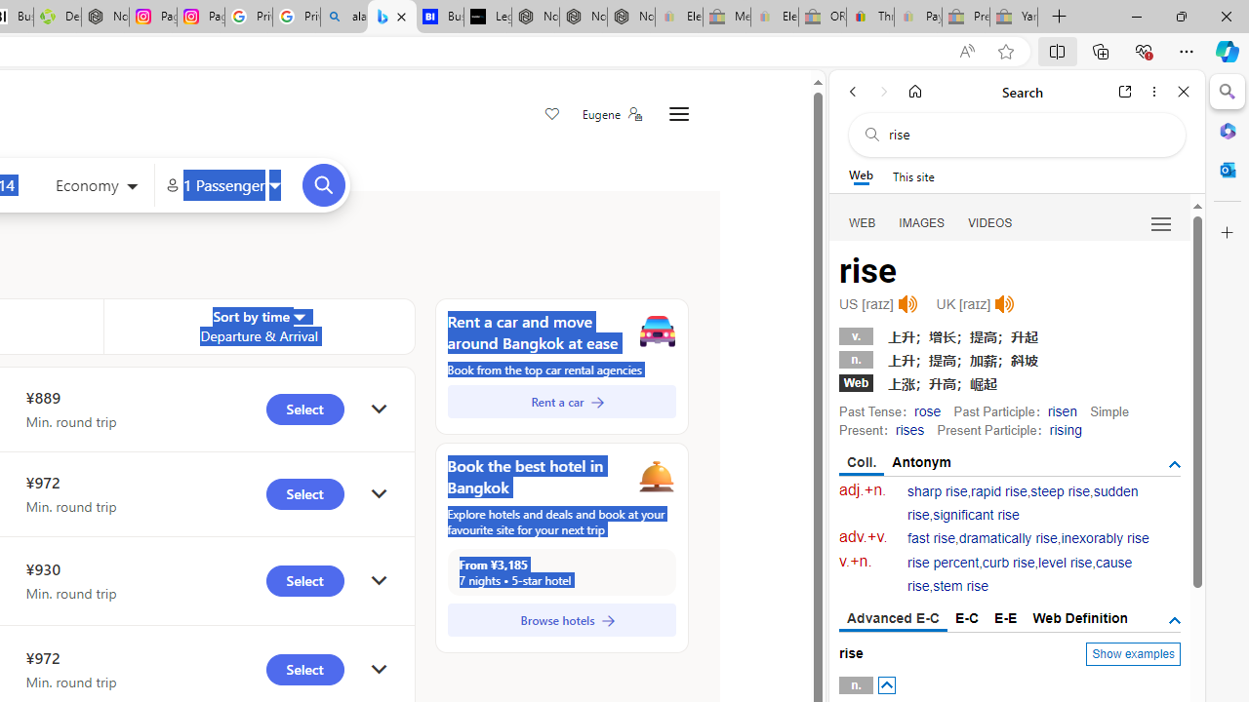 The width and height of the screenshot is (1249, 702). What do you see at coordinates (379, 671) in the screenshot?
I see `click to get details` at bounding box center [379, 671].